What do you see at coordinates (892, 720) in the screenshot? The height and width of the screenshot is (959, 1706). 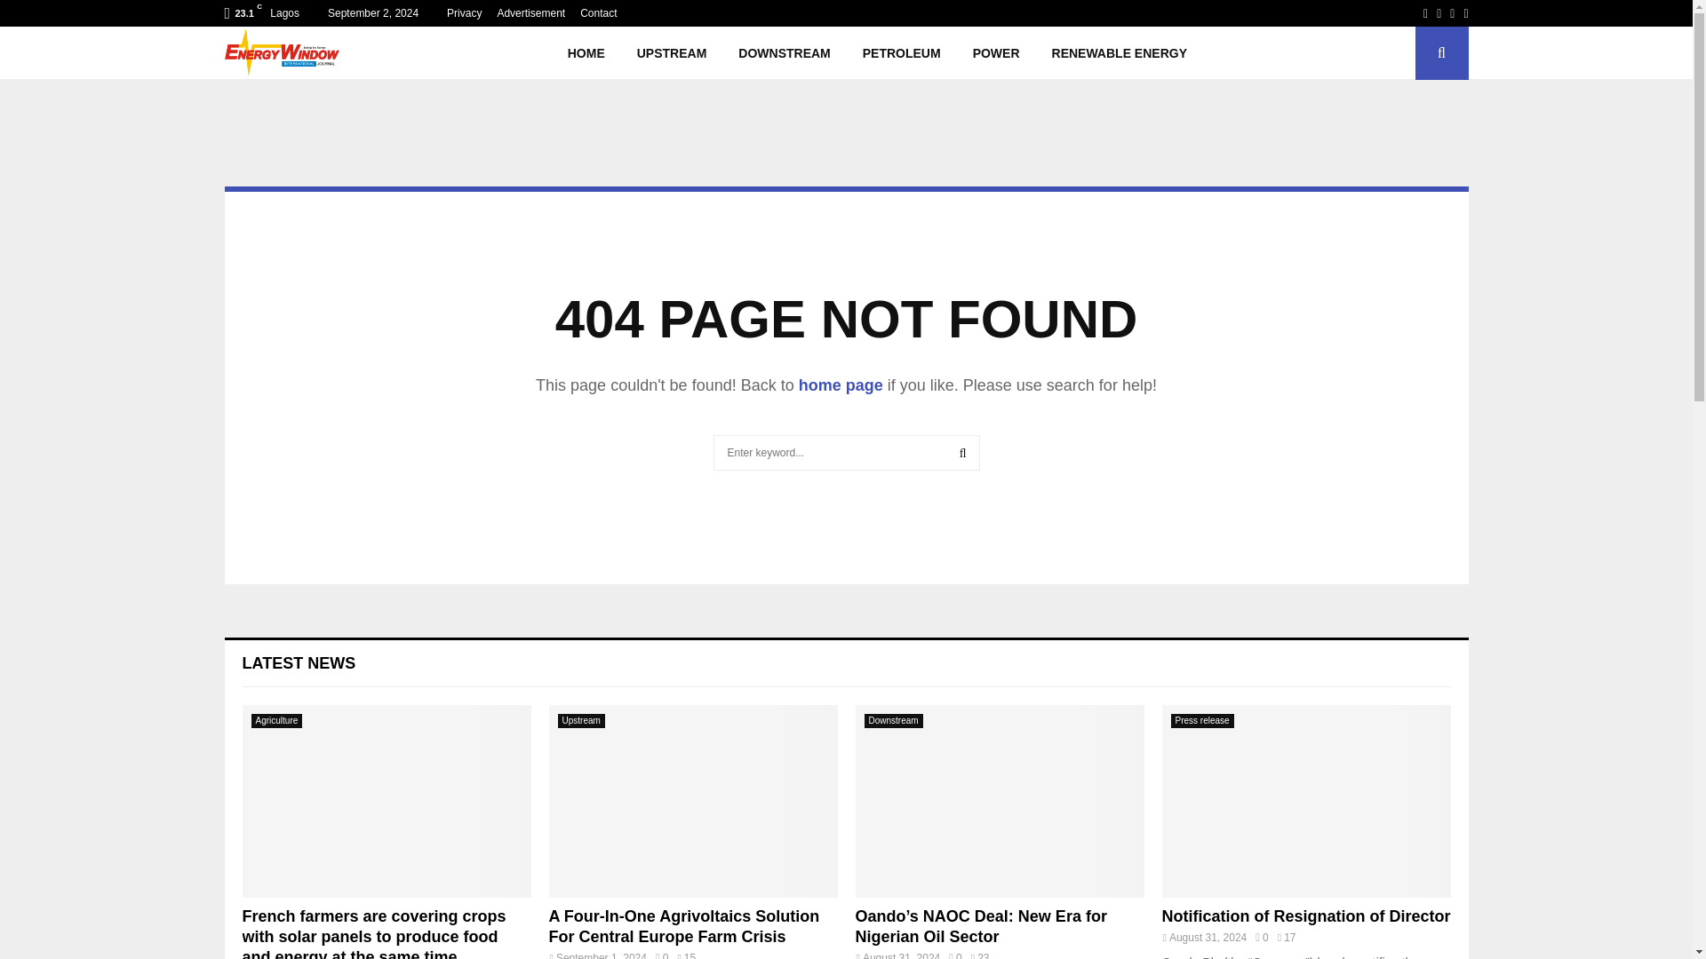 I see `Downstream` at bounding box center [892, 720].